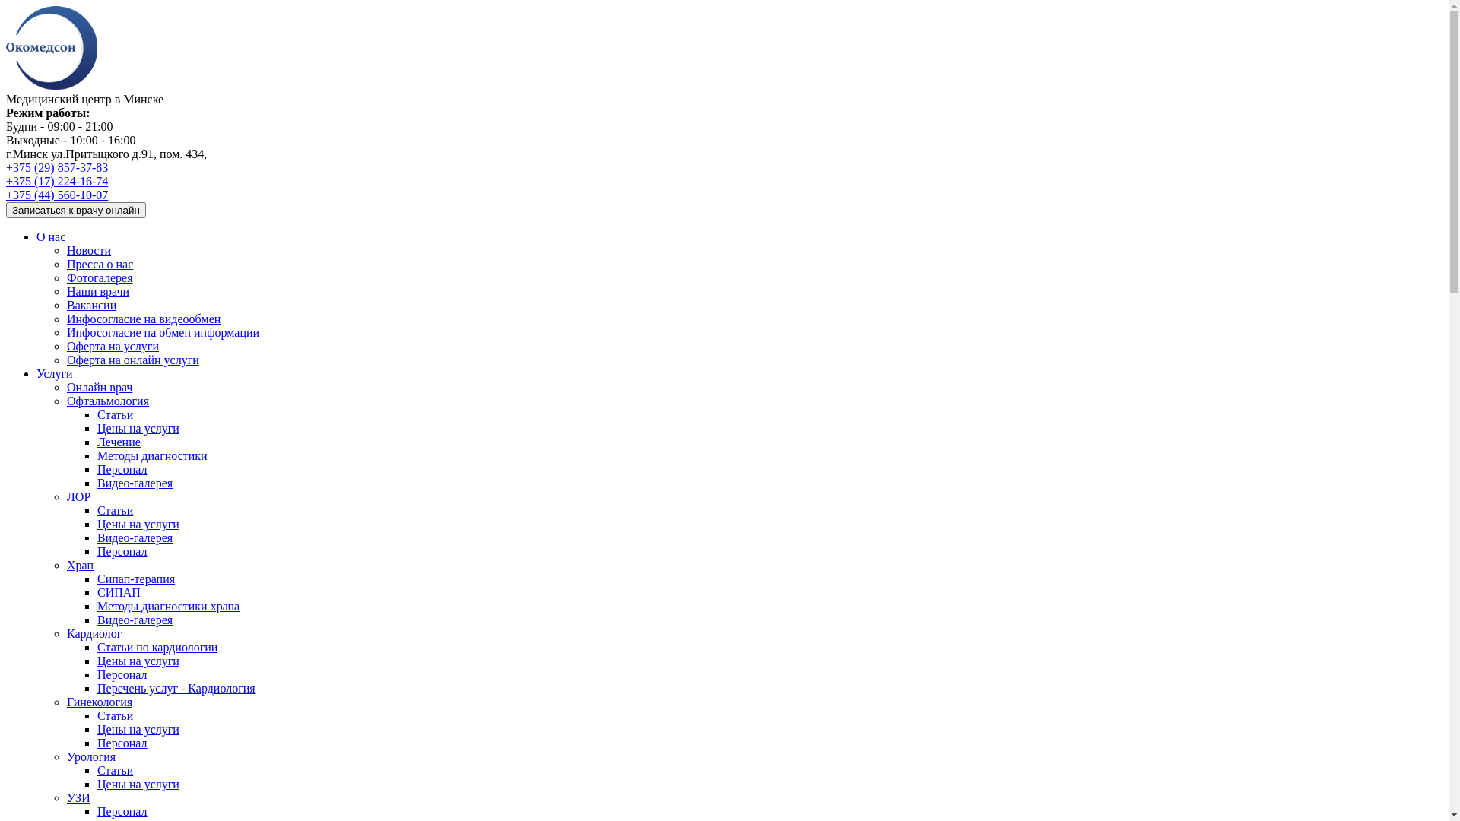 The height and width of the screenshot is (821, 1460). What do you see at coordinates (57, 195) in the screenshot?
I see `+375 (44) 560-10-07` at bounding box center [57, 195].